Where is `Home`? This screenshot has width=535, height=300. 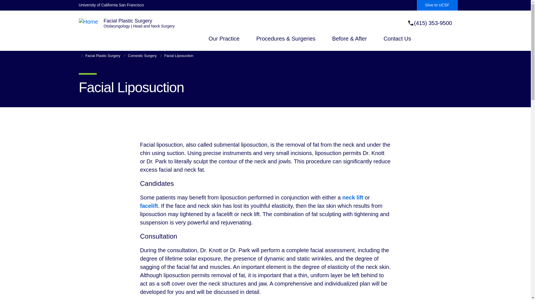
Home is located at coordinates (88, 22).